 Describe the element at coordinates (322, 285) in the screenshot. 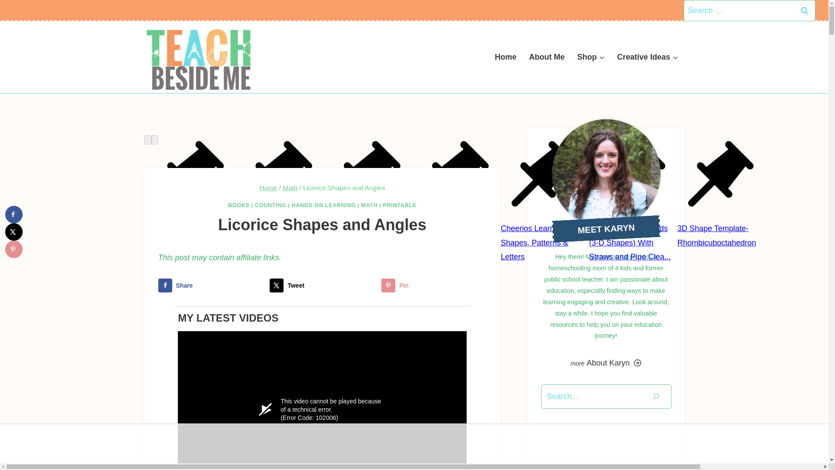

I see `Tweet` at that location.